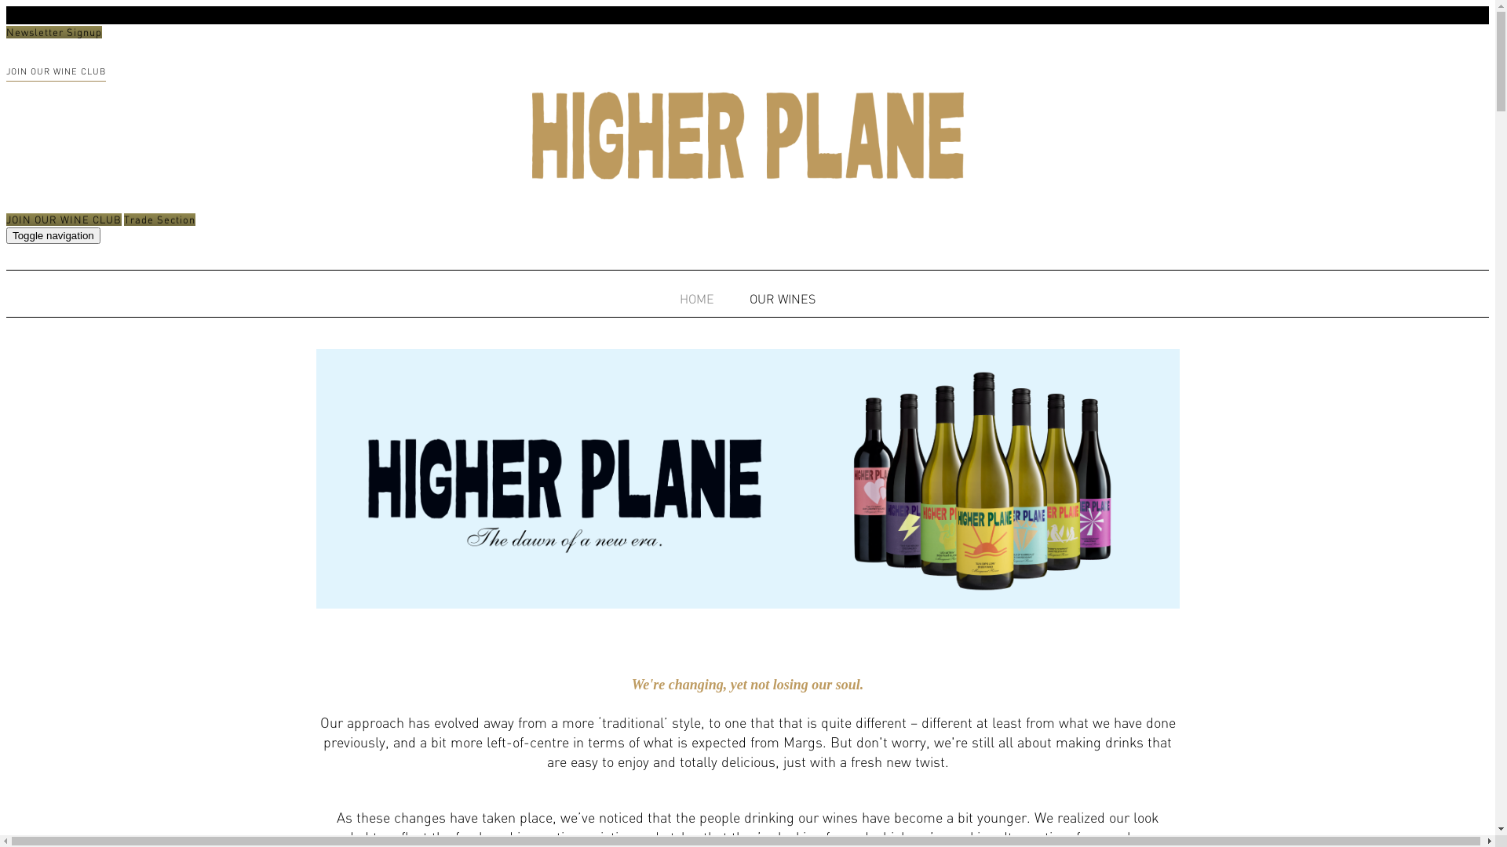 The width and height of the screenshot is (1507, 847). Describe the element at coordinates (57, 72) in the screenshot. I see `JOIN OUR WINE CLUB` at that location.